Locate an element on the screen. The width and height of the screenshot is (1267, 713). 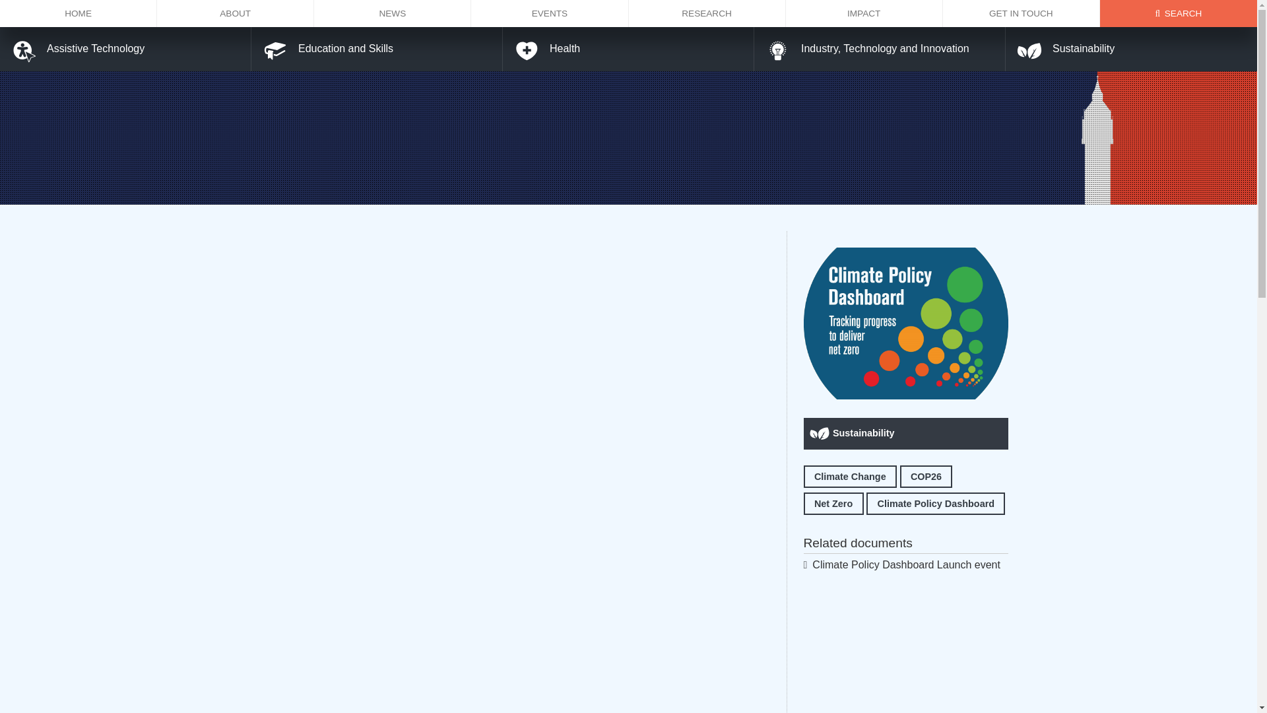
All research is located at coordinates (707, 13).